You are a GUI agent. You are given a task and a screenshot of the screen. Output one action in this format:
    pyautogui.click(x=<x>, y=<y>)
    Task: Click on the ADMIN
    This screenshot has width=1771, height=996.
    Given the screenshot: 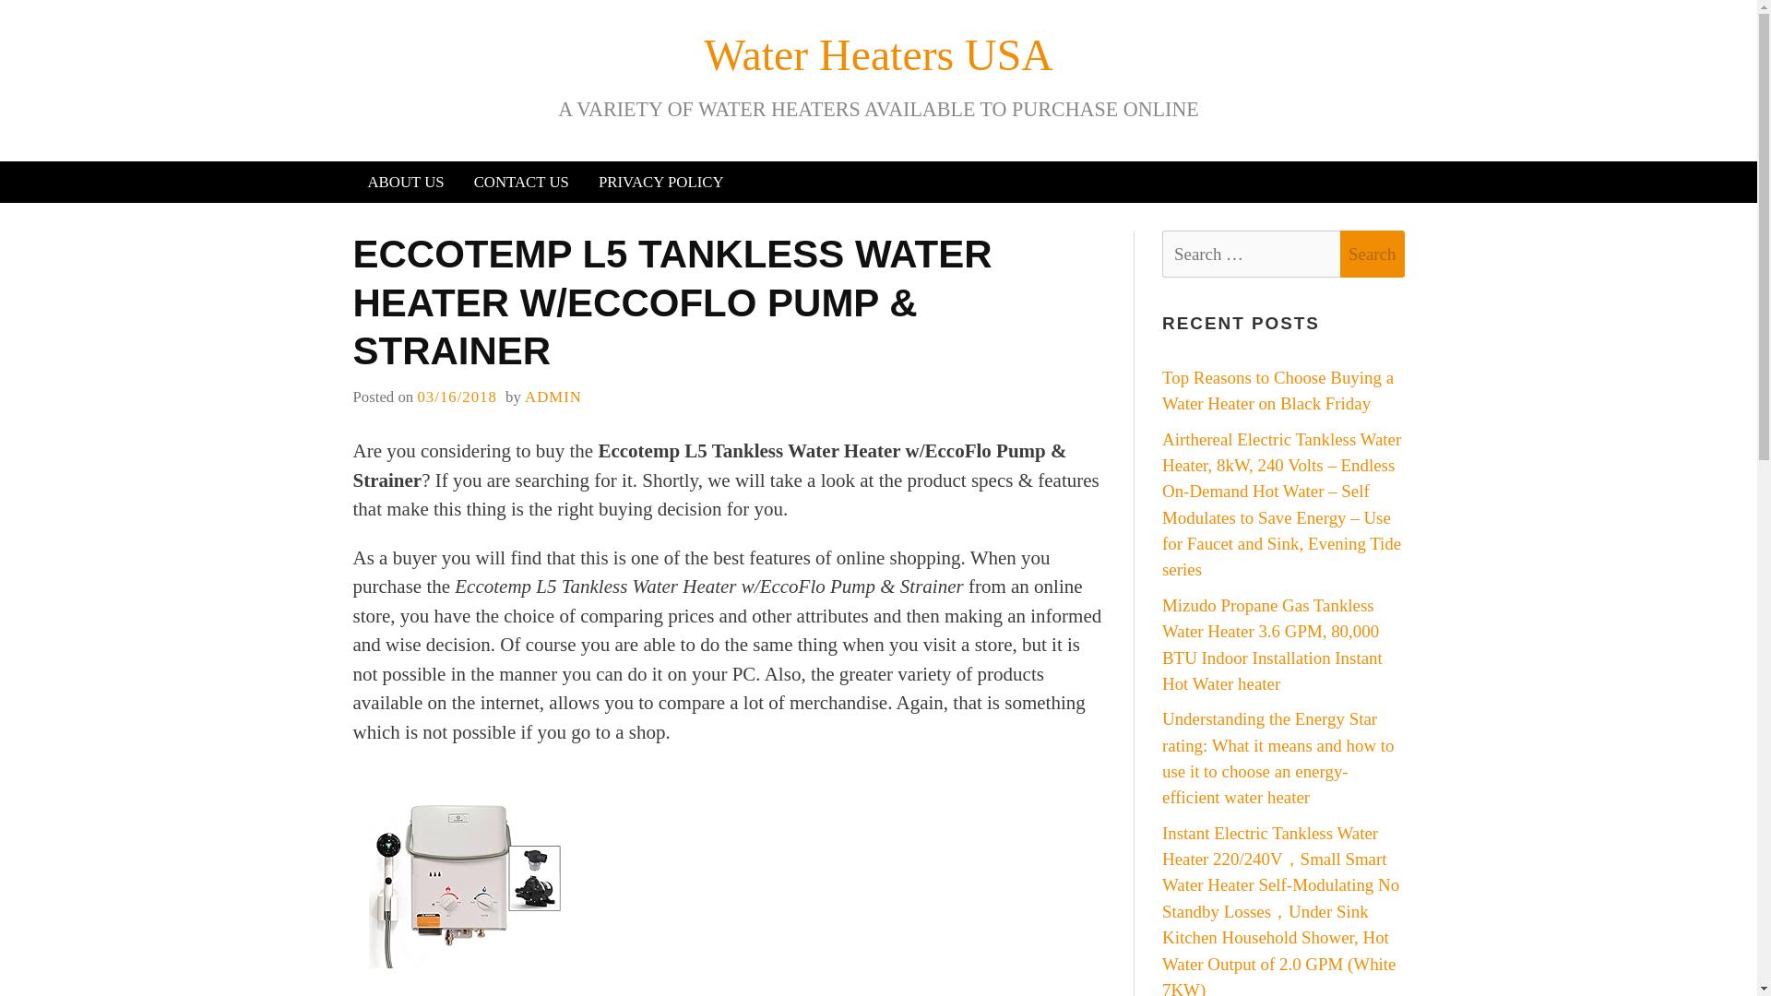 What is the action you would take?
    pyautogui.click(x=553, y=397)
    